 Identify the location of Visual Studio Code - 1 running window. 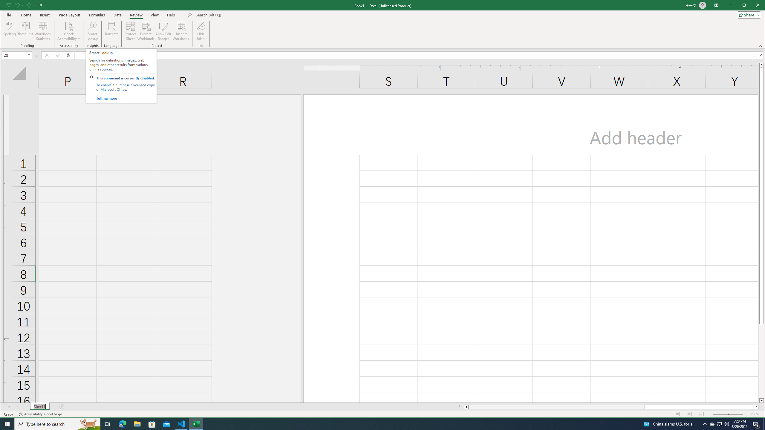
(182, 424).